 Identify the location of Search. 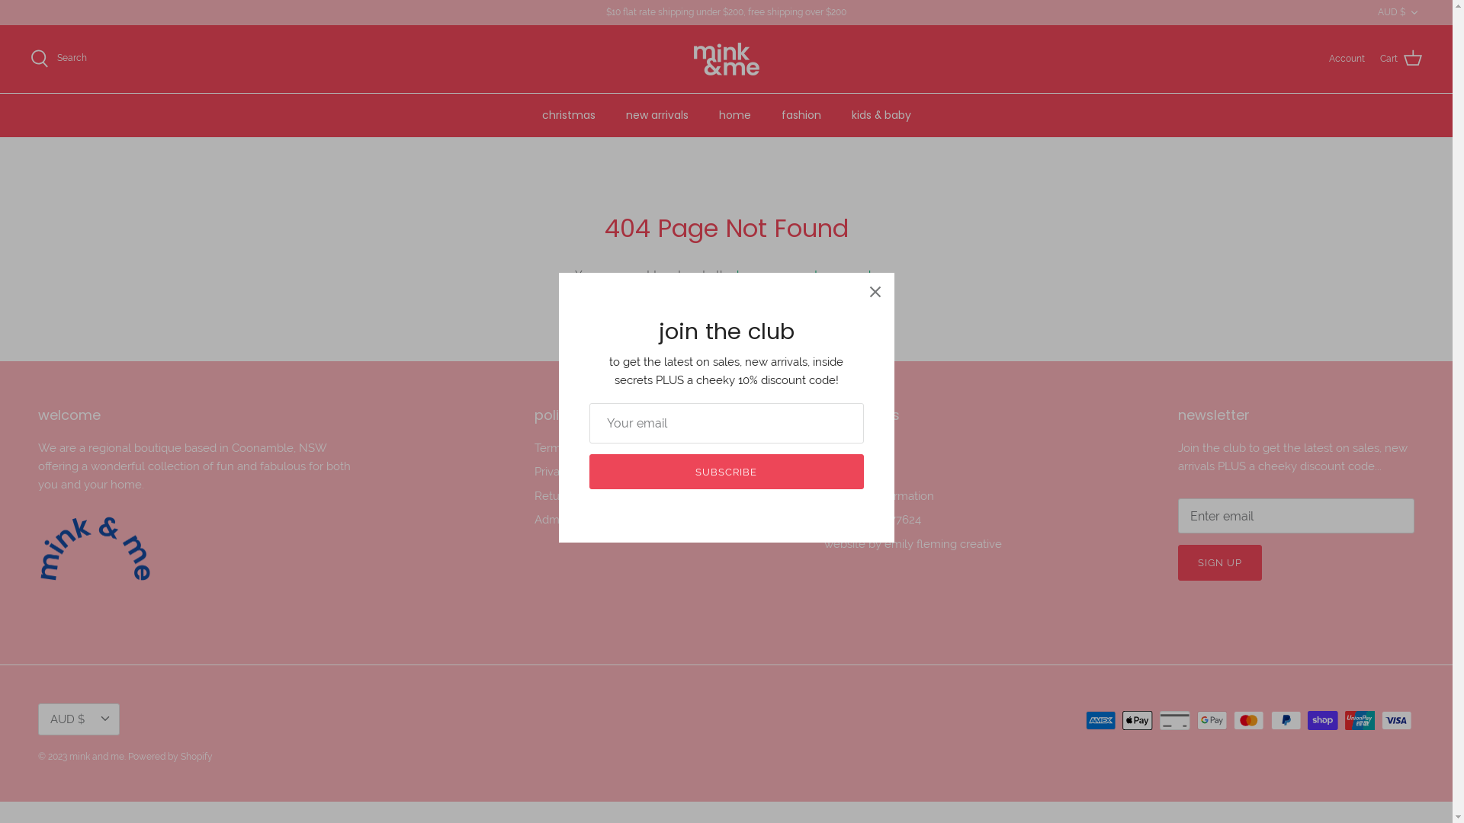
(843, 448).